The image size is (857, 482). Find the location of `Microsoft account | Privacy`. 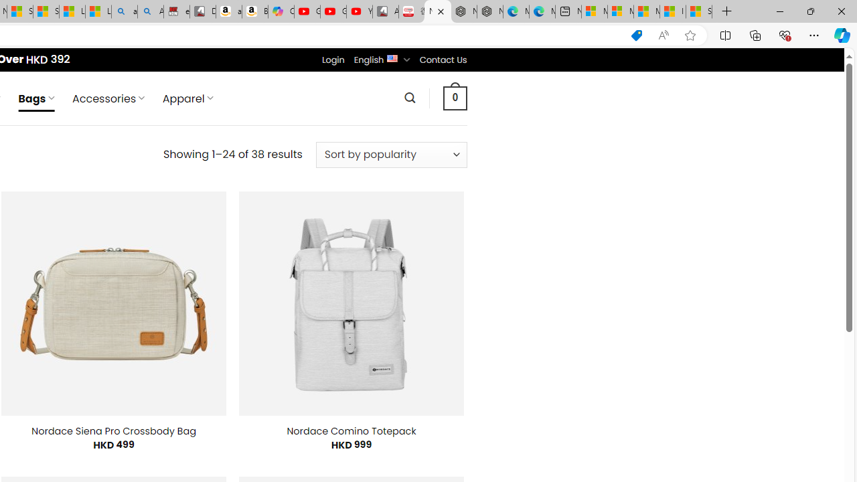

Microsoft account | Privacy is located at coordinates (620, 12).